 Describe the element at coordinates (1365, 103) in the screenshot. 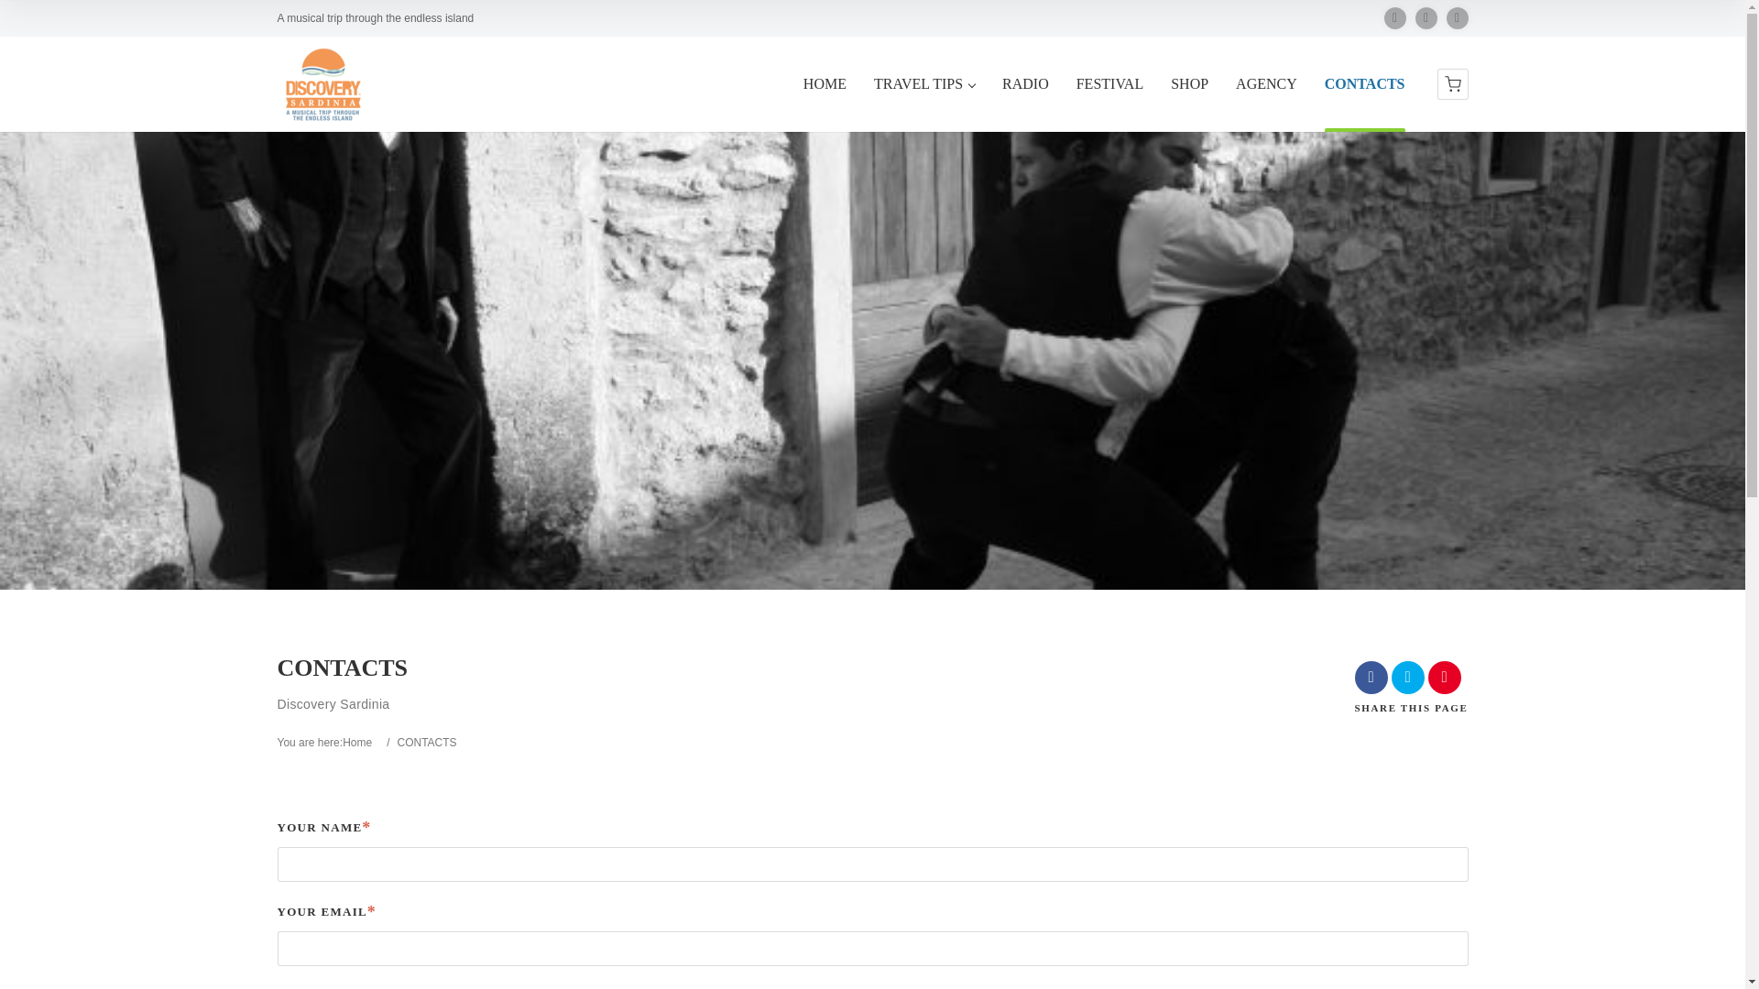

I see `CONTACTS` at that location.